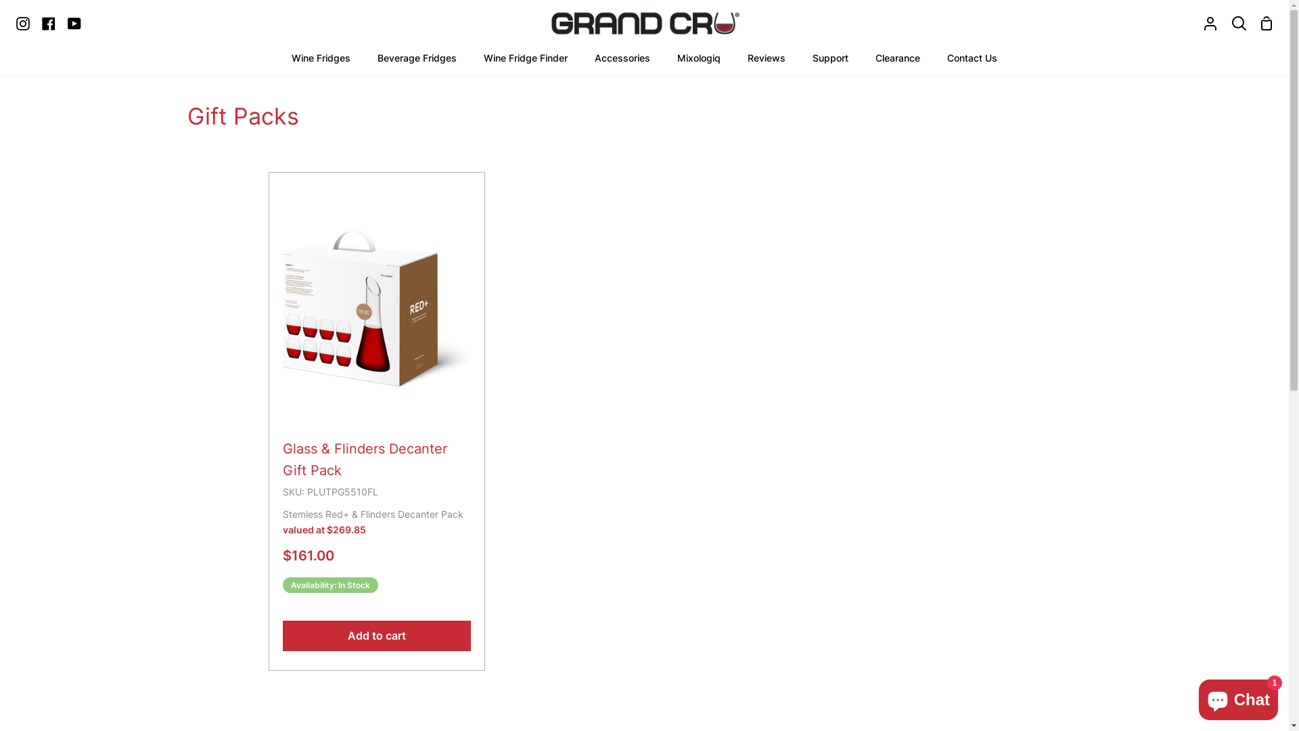 The width and height of the screenshot is (1299, 731). I want to click on Clearance, so click(898, 61).